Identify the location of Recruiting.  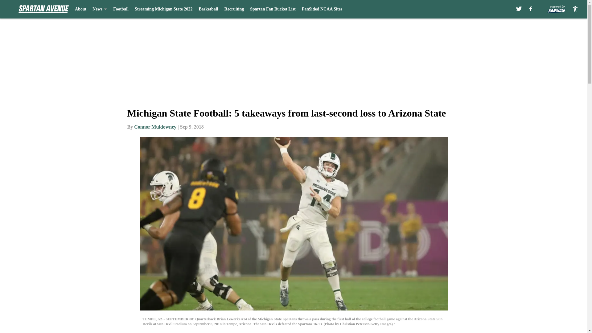
(234, 9).